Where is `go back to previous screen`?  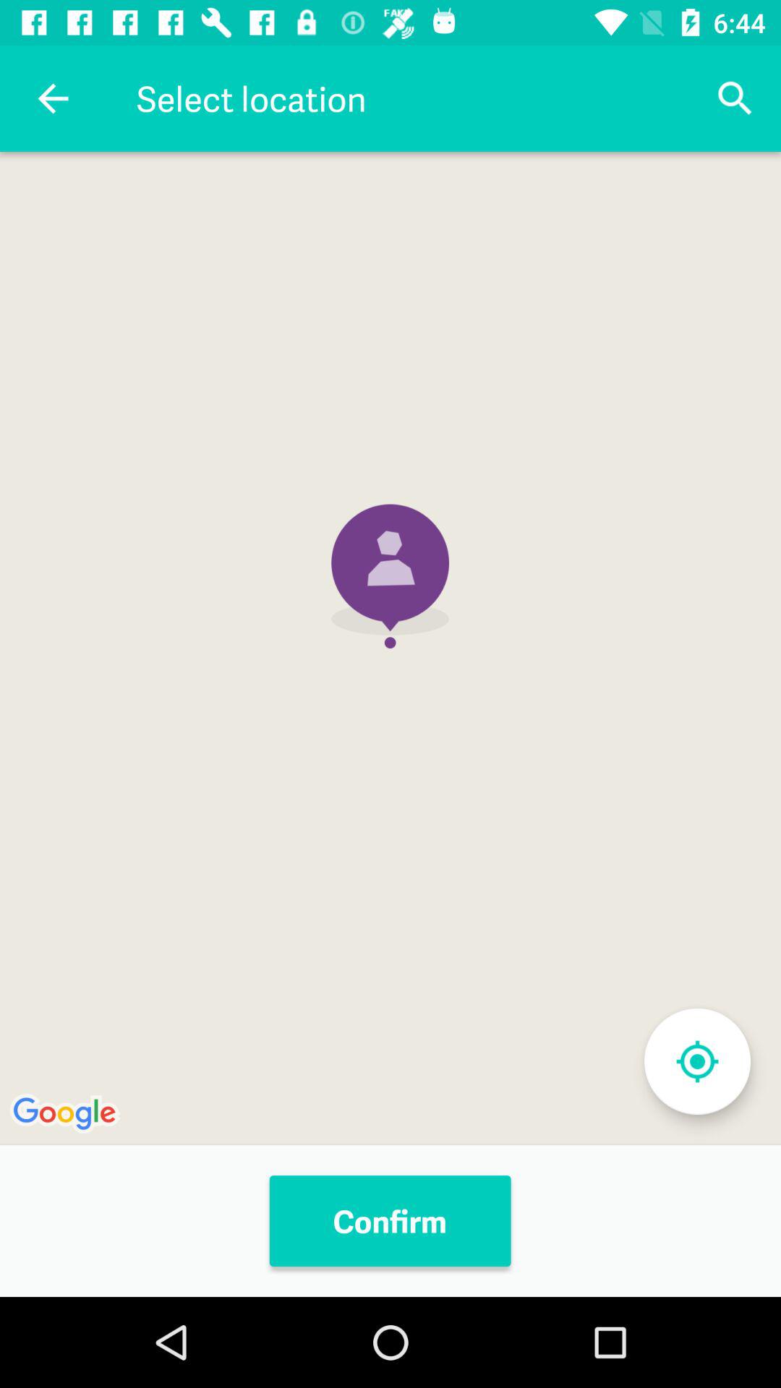
go back to previous screen is located at coordinates (54, 98).